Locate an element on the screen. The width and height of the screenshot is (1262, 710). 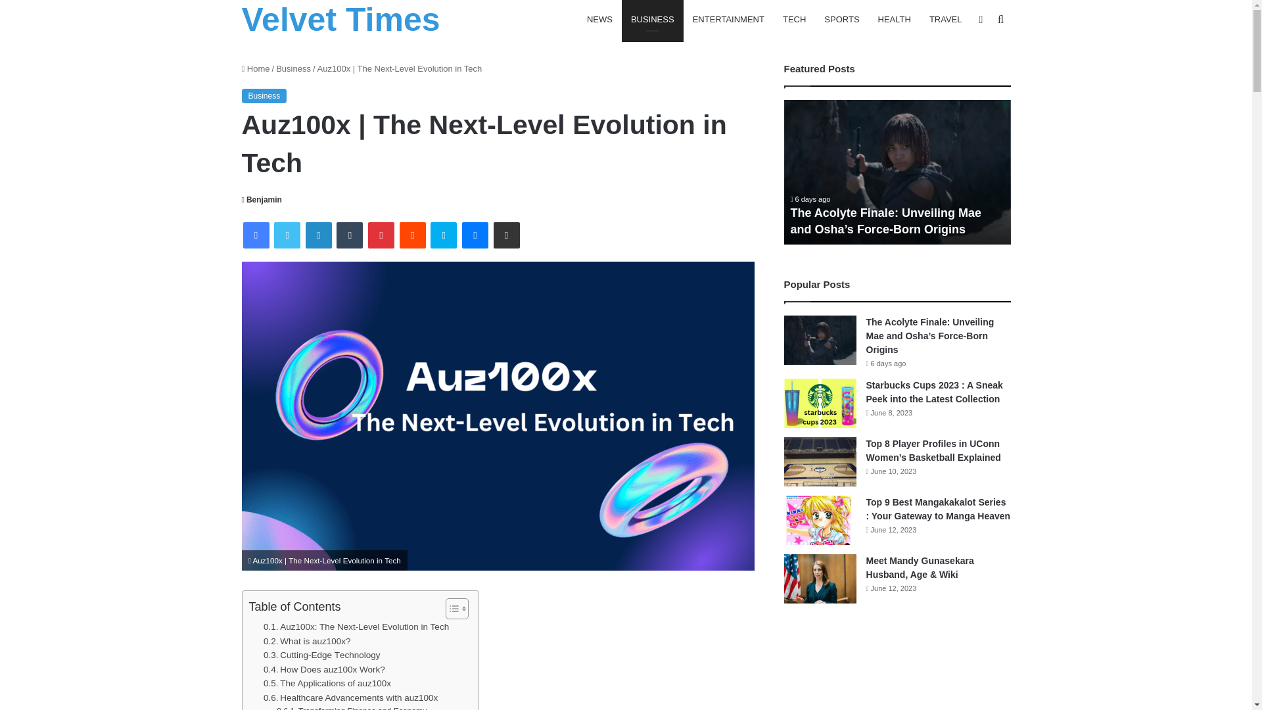
Pinterest is located at coordinates (381, 235).